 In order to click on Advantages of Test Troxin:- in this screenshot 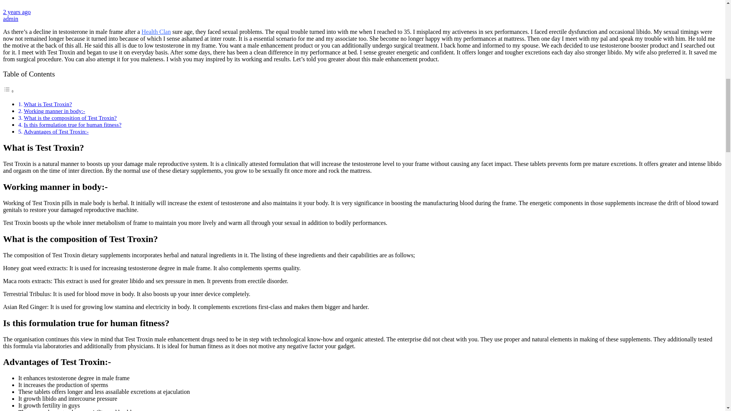, I will do `click(56, 131)`.